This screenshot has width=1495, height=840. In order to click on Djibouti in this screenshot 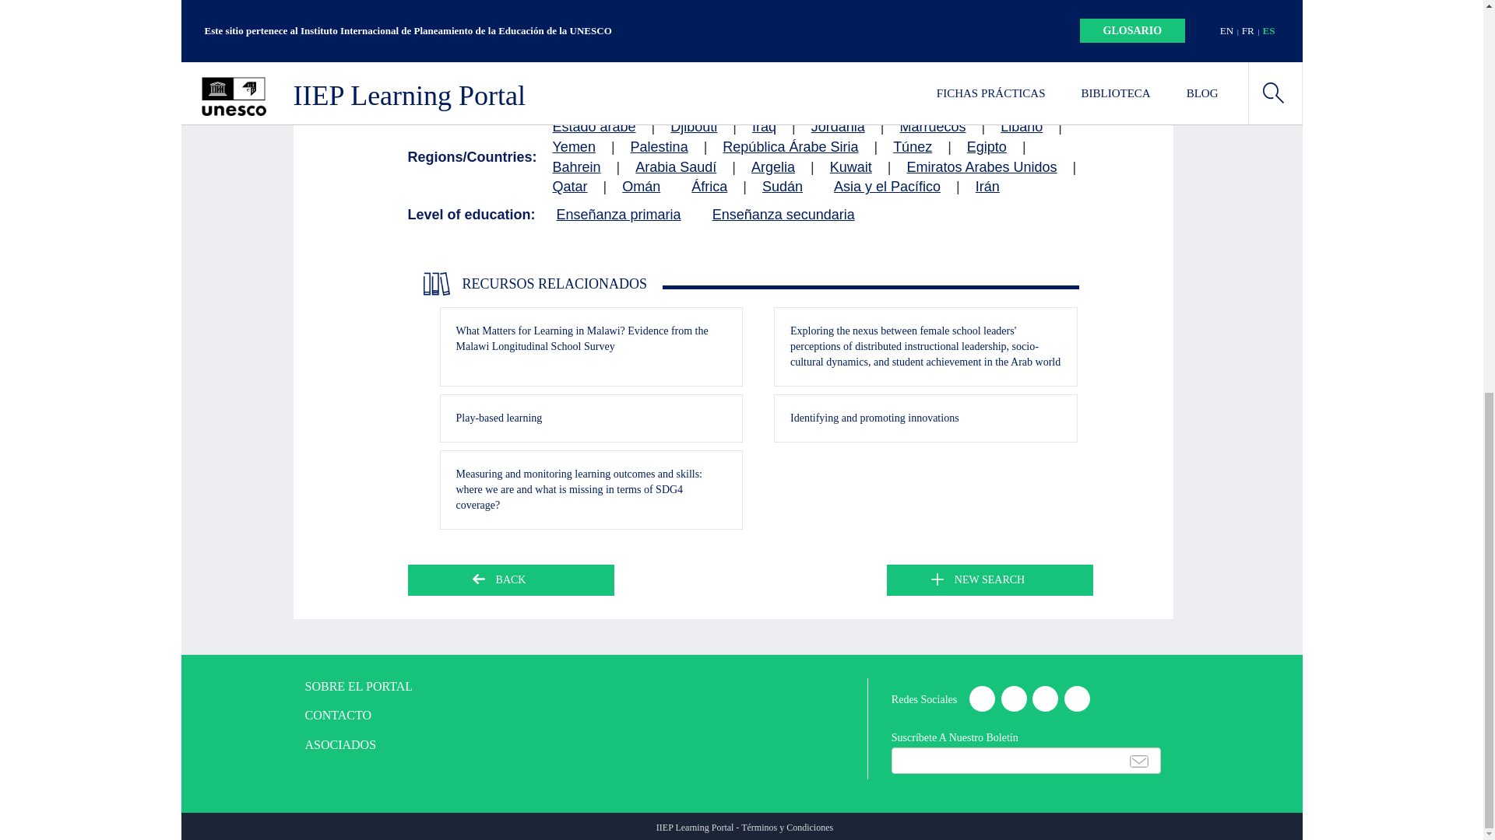, I will do `click(693, 128)`.